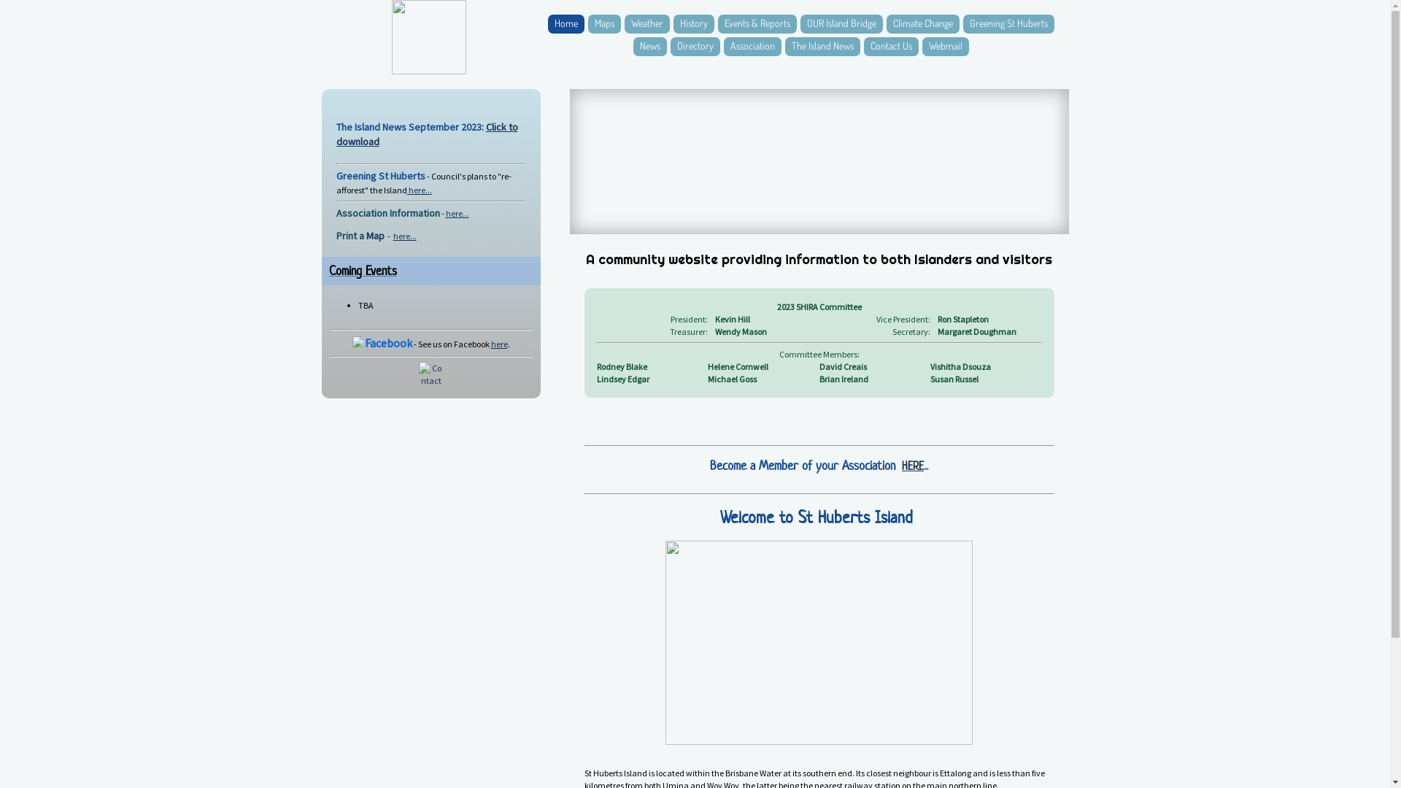  What do you see at coordinates (647, 24) in the screenshot?
I see `Weather` at bounding box center [647, 24].